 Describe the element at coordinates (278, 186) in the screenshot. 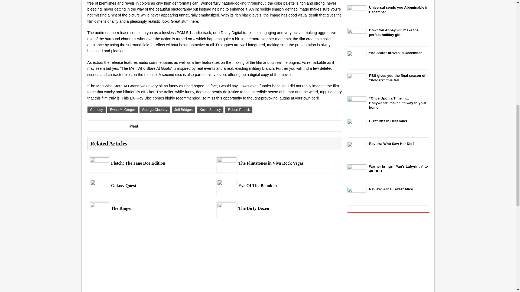

I see `Eye Of The Beholder` at that location.